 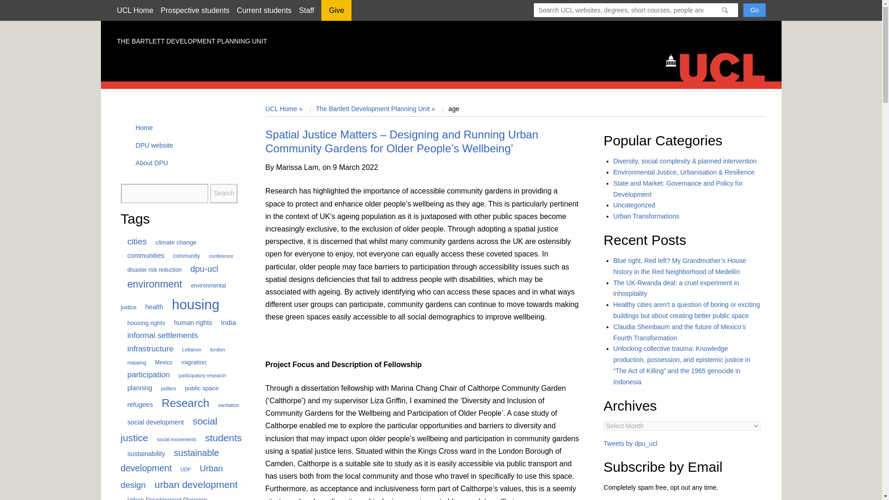 I want to click on communities, so click(x=142, y=256).